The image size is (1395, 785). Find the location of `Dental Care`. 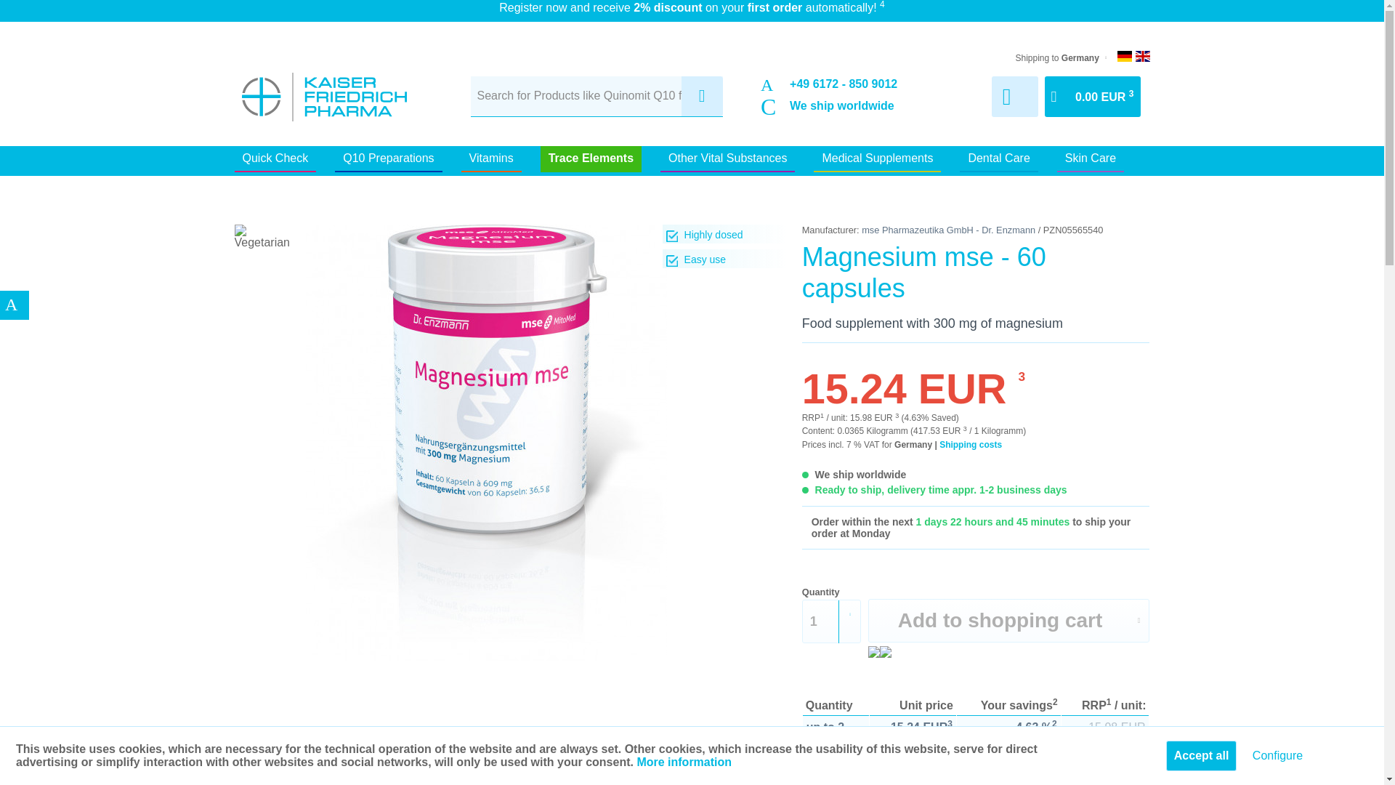

Dental Care is located at coordinates (998, 158).